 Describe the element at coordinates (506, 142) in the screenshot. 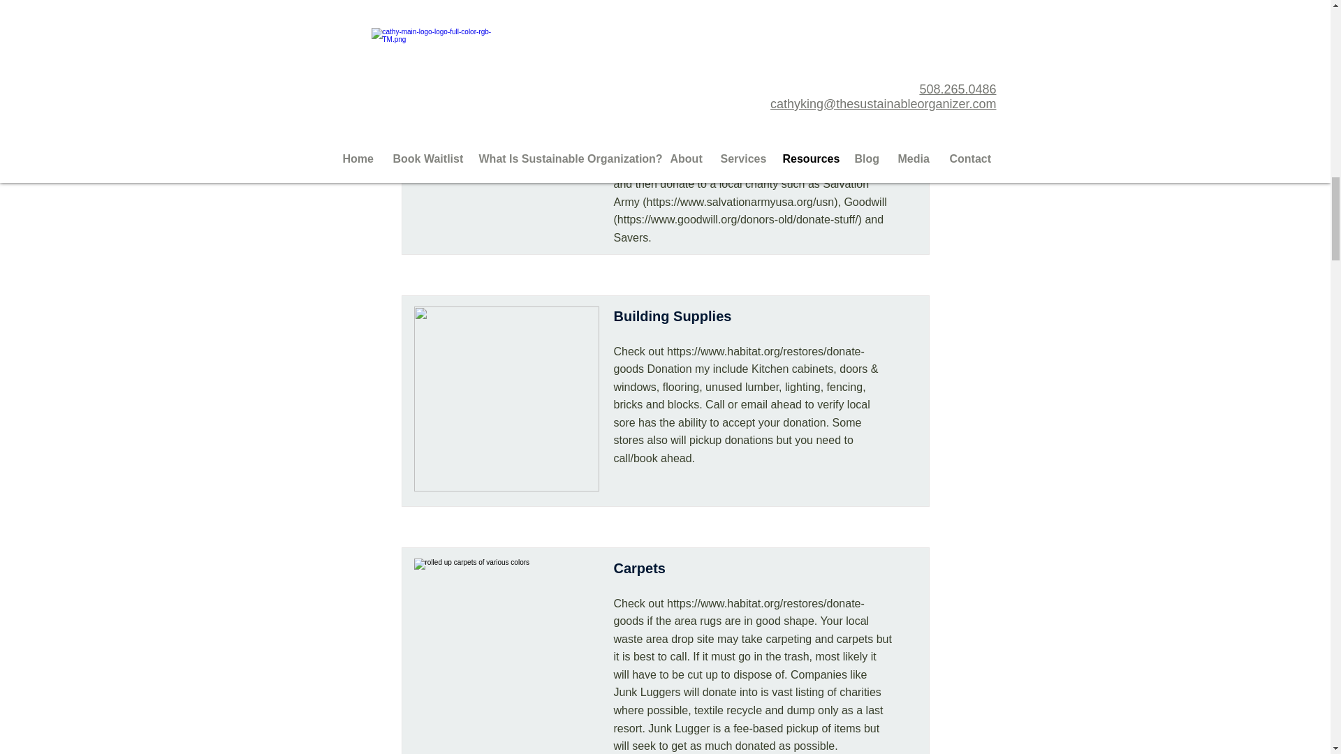

I see `Image by Tom Hermans.jpg` at that location.